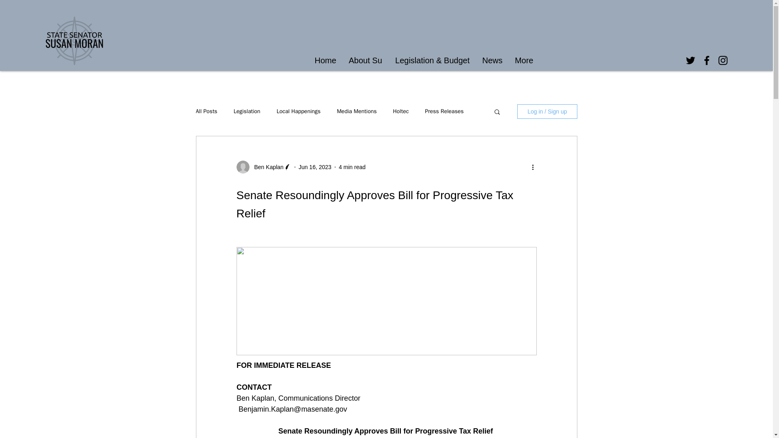 The width and height of the screenshot is (779, 438). I want to click on Ben Kaplan, so click(266, 167).